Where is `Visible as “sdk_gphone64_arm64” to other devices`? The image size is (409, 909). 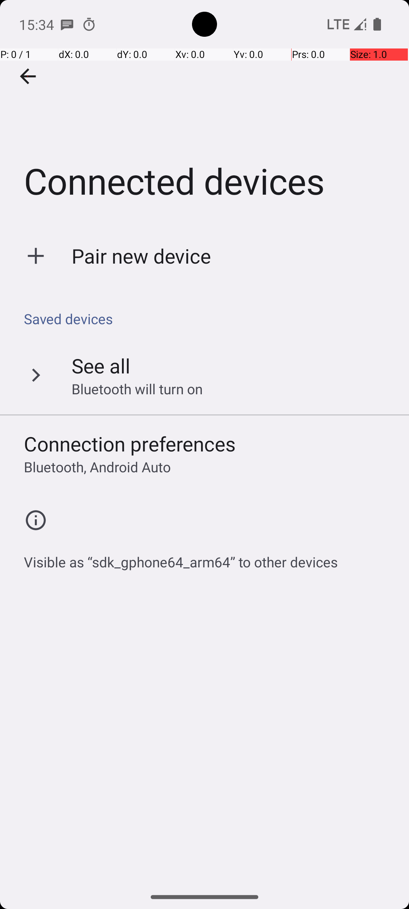
Visible as “sdk_gphone64_arm64” to other devices is located at coordinates (181, 558).